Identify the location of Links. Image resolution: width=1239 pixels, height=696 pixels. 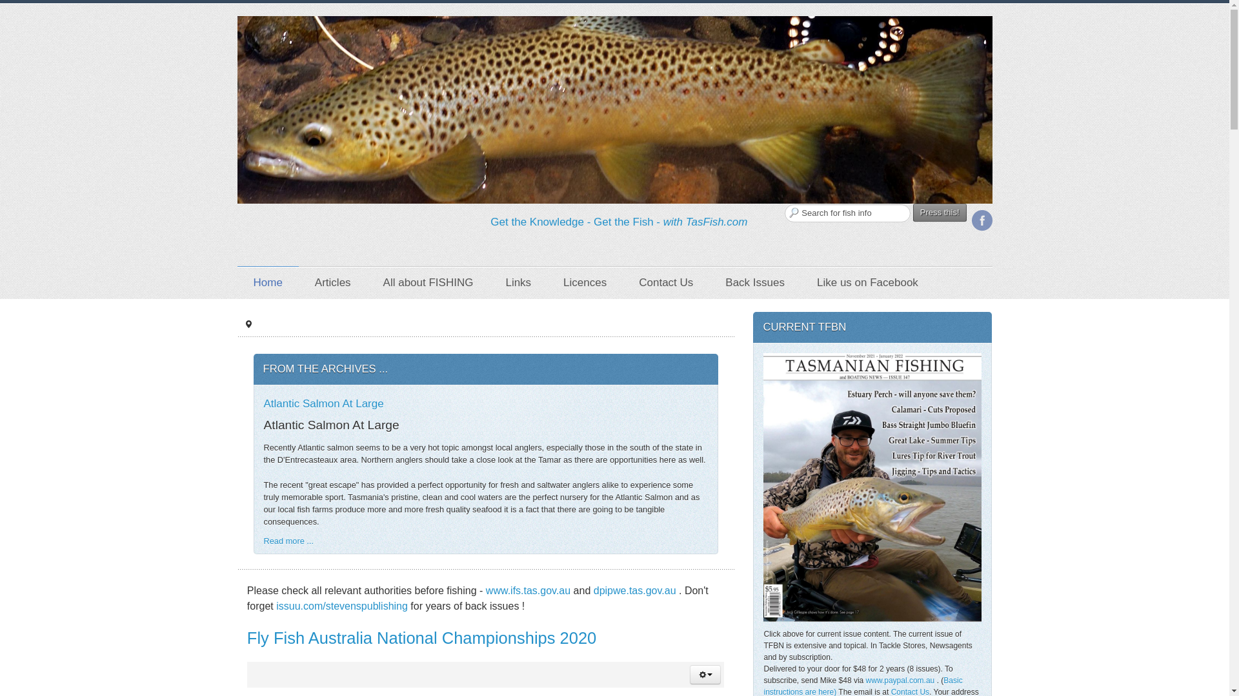
(518, 282).